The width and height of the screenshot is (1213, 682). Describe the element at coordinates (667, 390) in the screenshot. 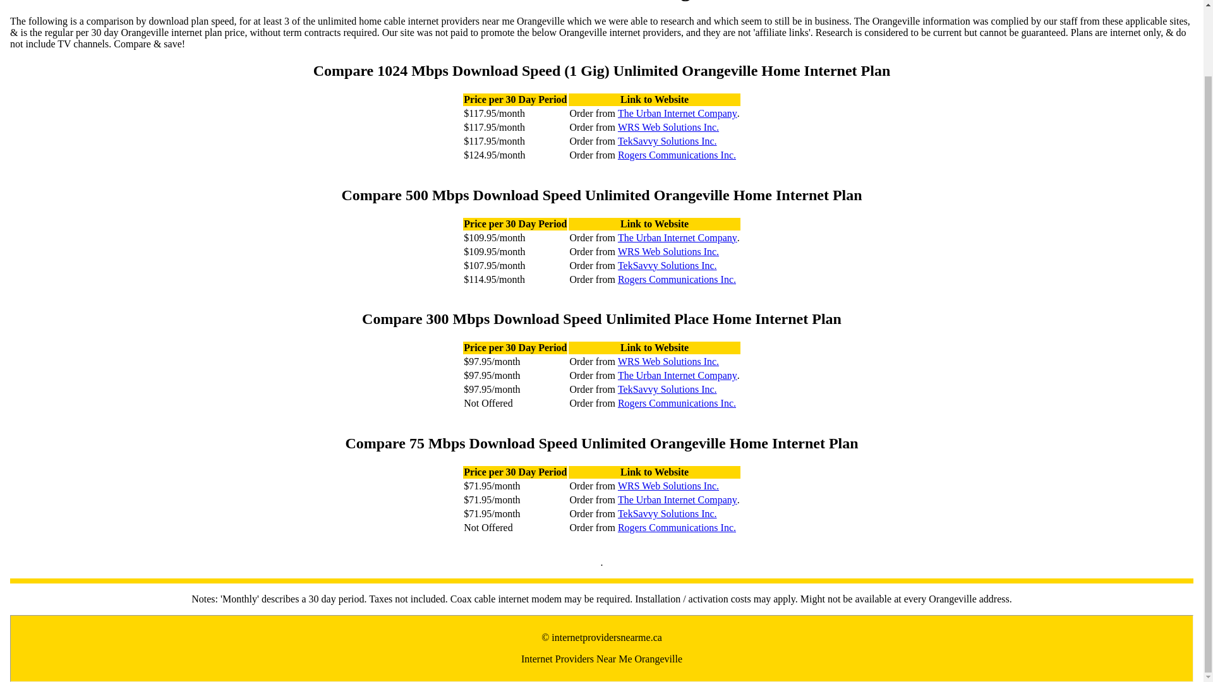

I see `TekSavvy Solutions Inc.` at that location.